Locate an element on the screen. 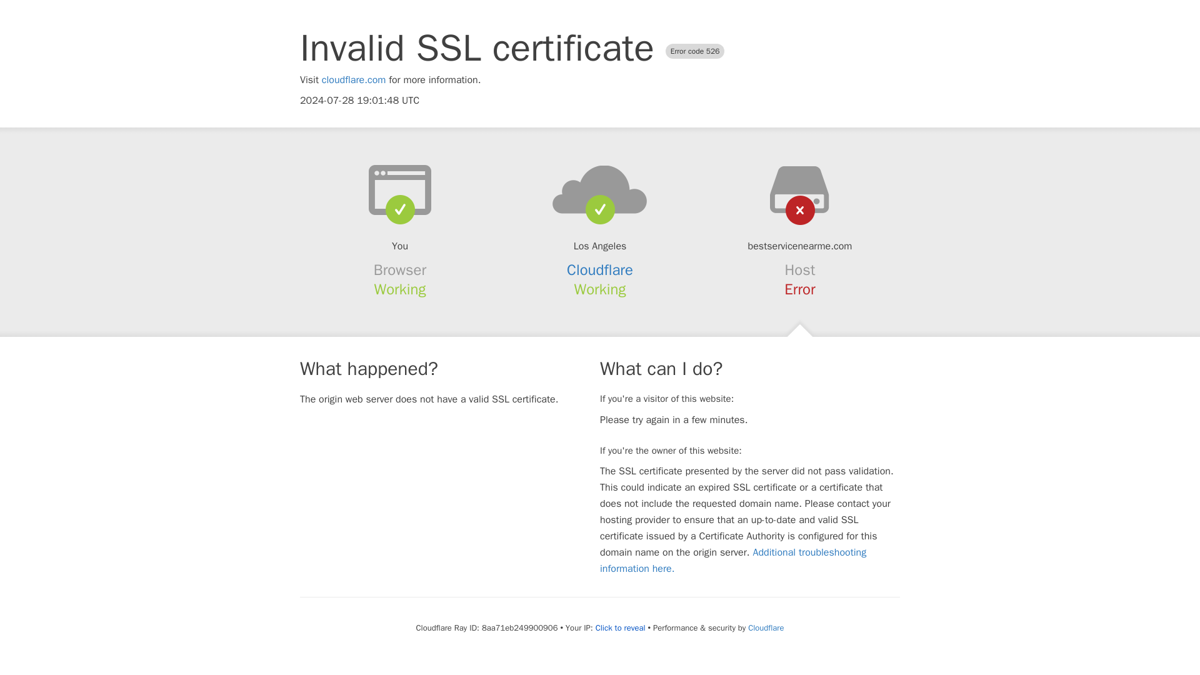 The width and height of the screenshot is (1200, 675). Cloudflare is located at coordinates (765, 627).